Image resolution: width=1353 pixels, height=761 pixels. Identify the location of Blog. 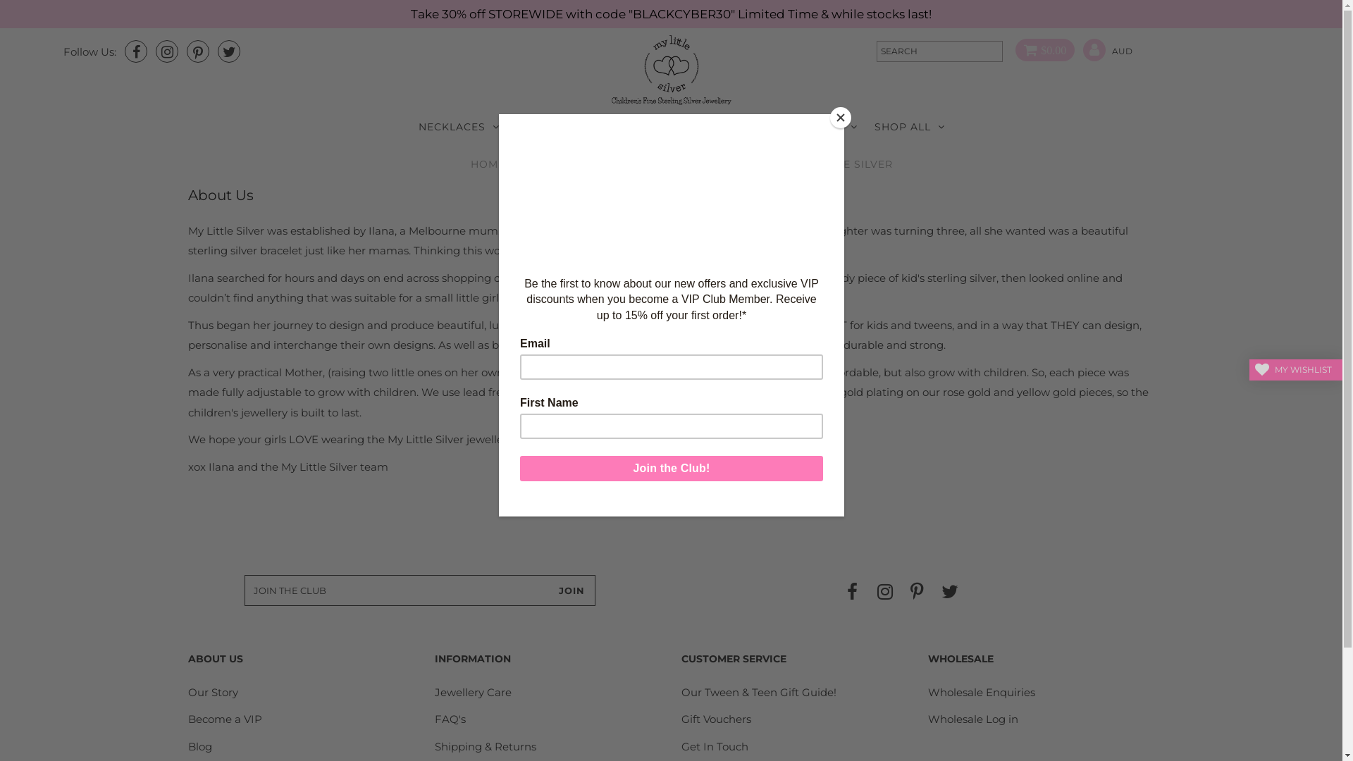
(200, 747).